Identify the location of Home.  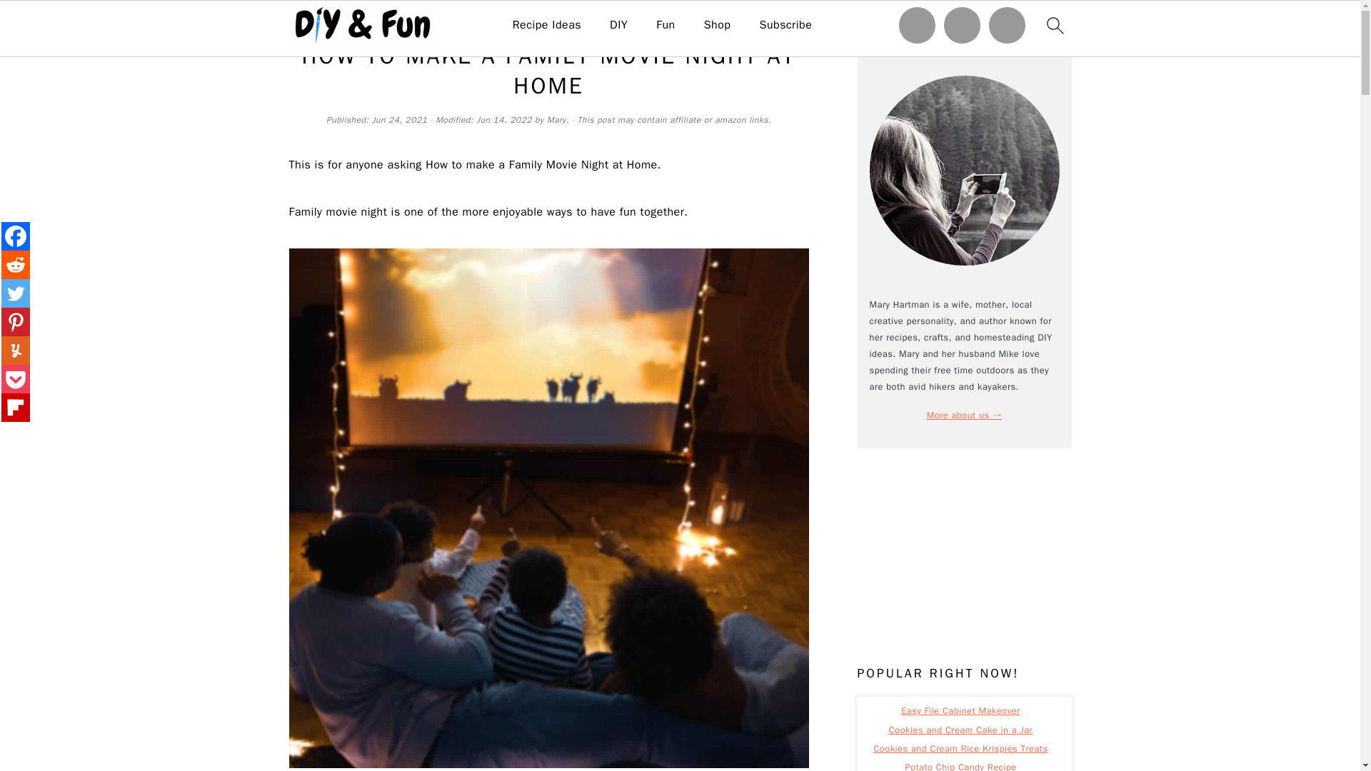
(301, 21).